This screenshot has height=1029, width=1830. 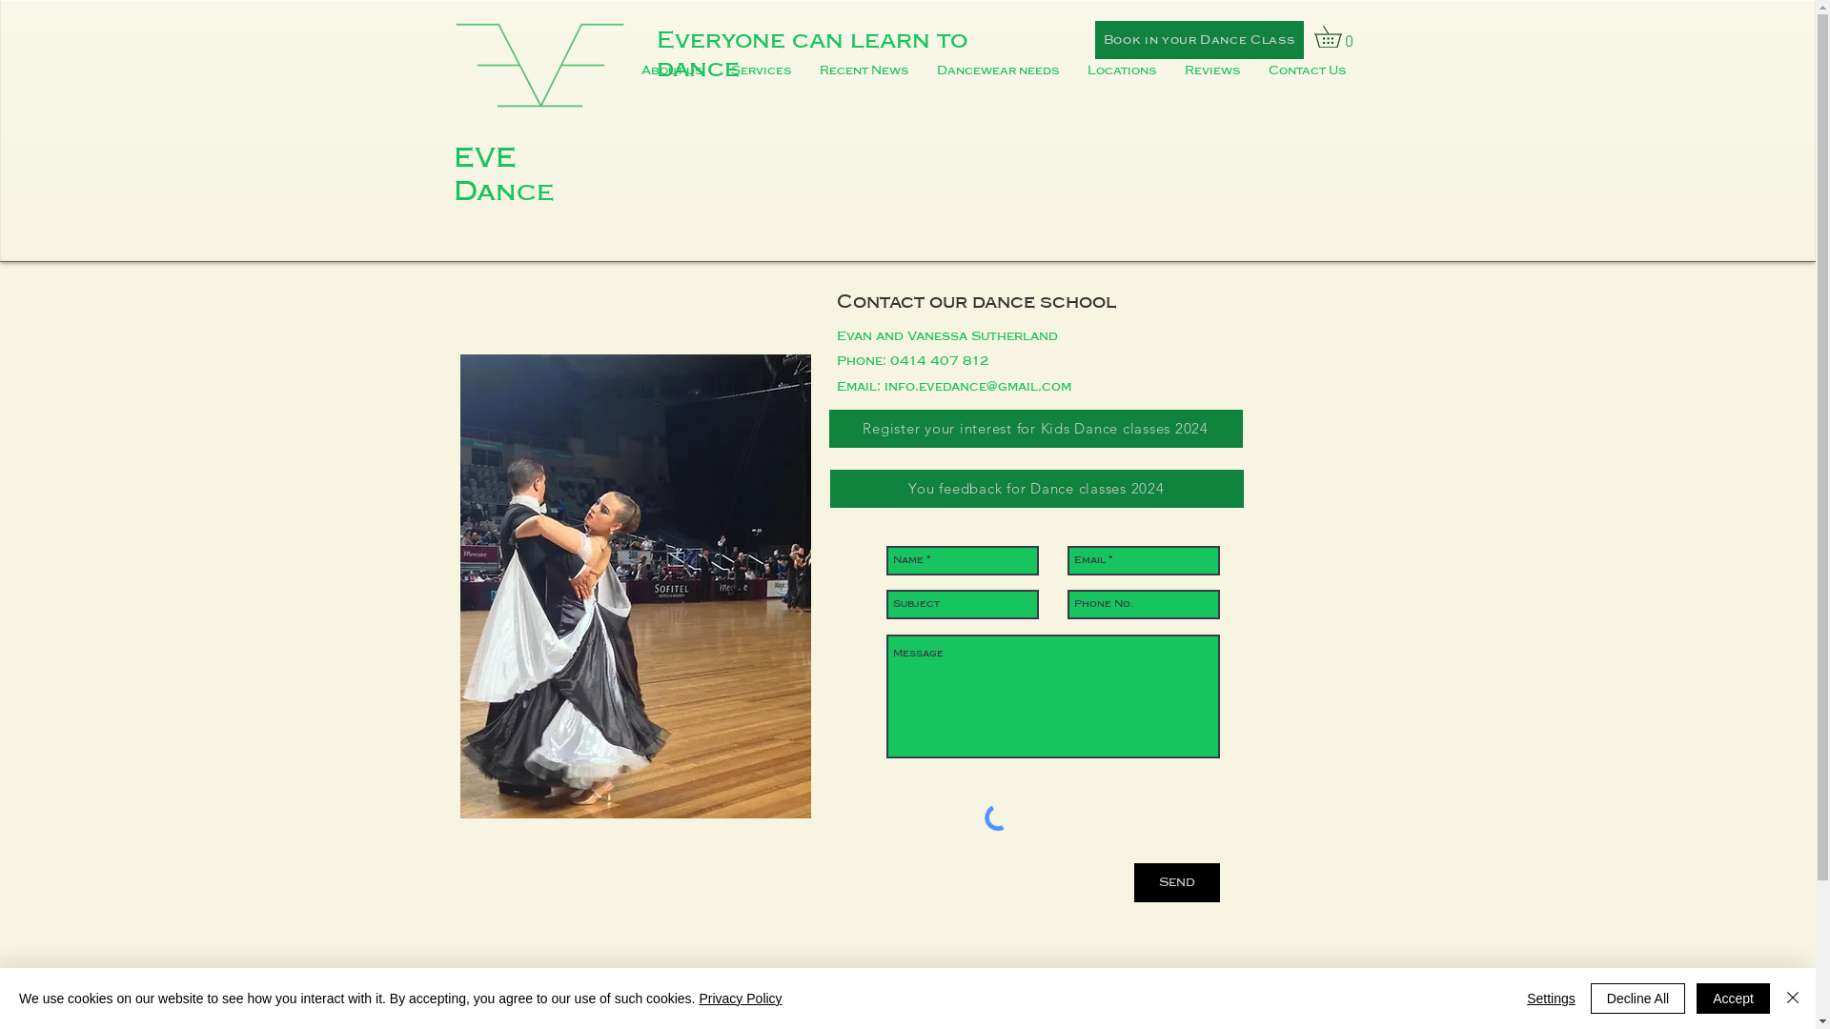 I want to click on Services, so click(x=761, y=71).